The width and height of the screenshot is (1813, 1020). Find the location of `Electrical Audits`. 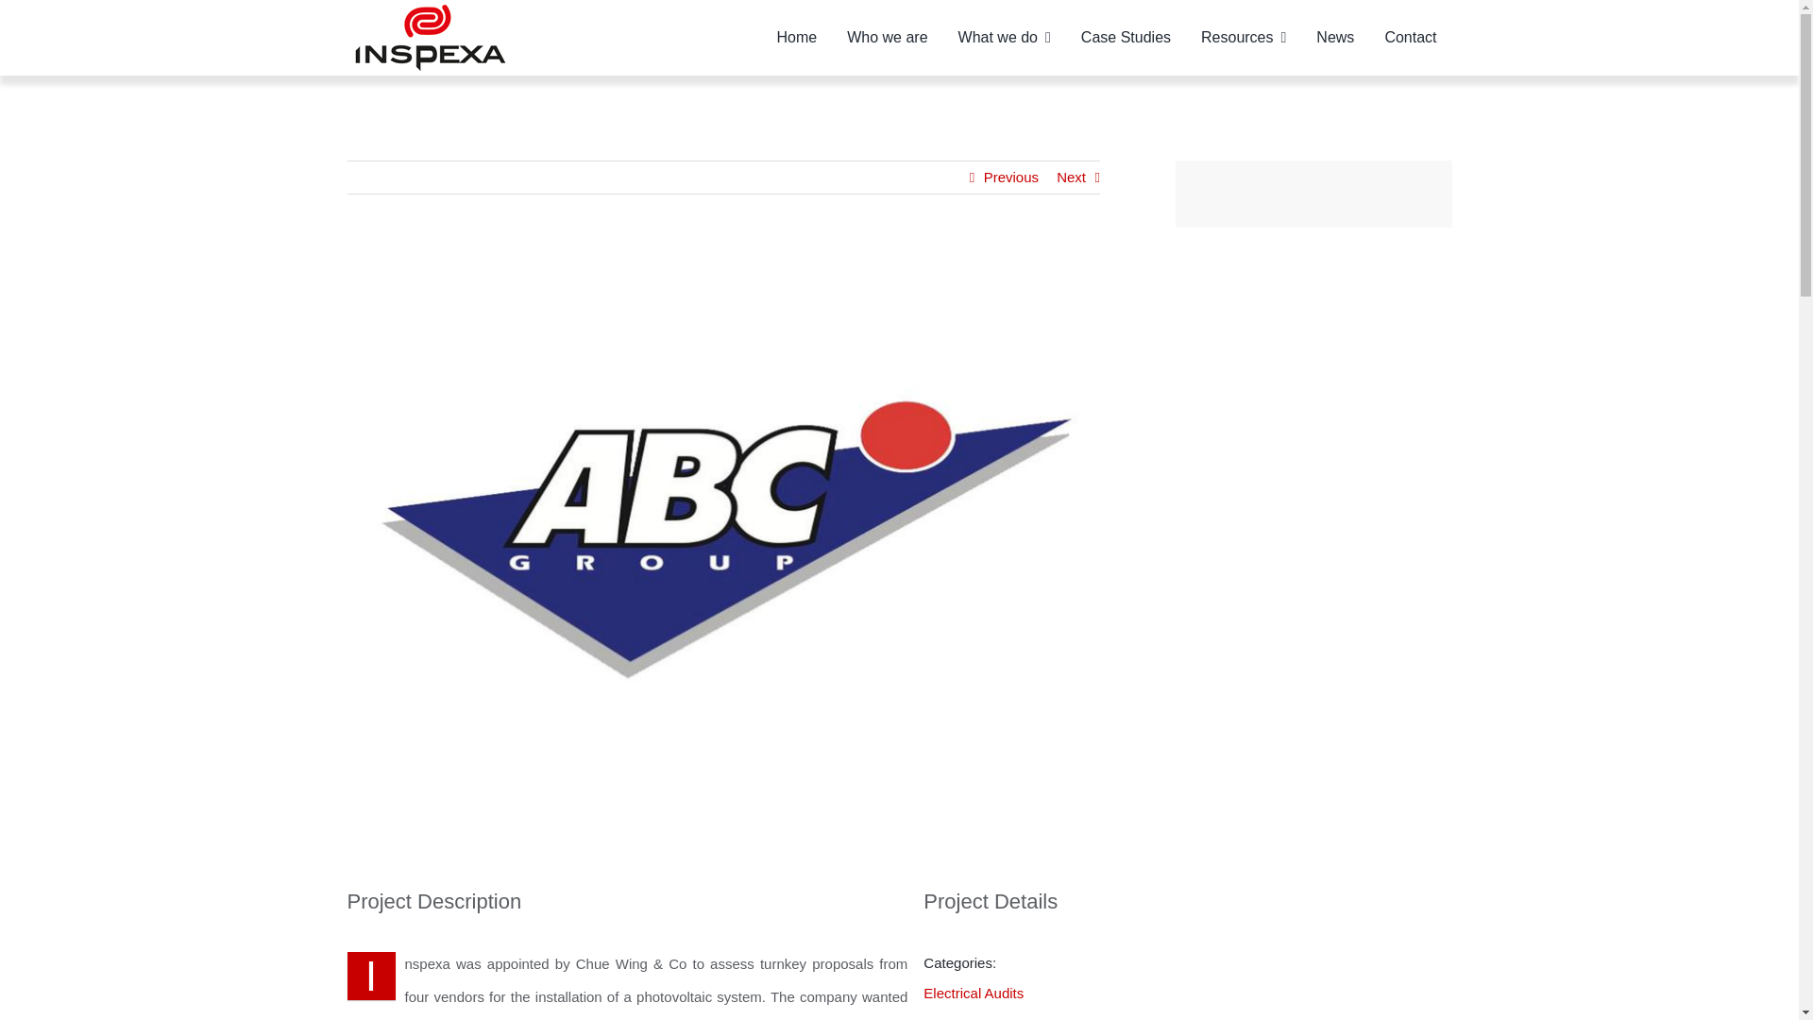

Electrical Audits is located at coordinates (973, 993).